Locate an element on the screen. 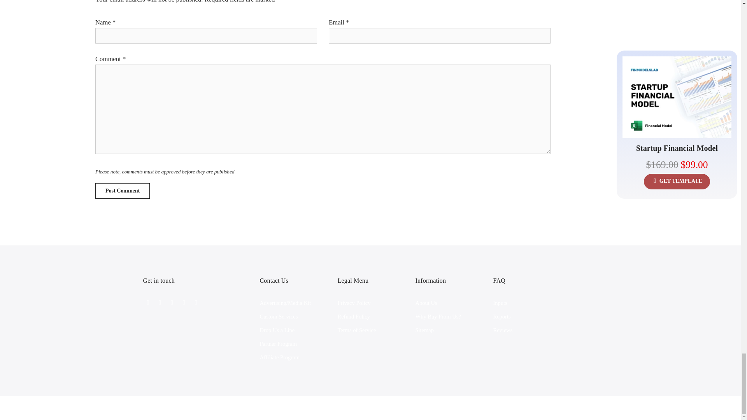 This screenshot has height=420, width=747. Drop Us a Line is located at coordinates (277, 330).